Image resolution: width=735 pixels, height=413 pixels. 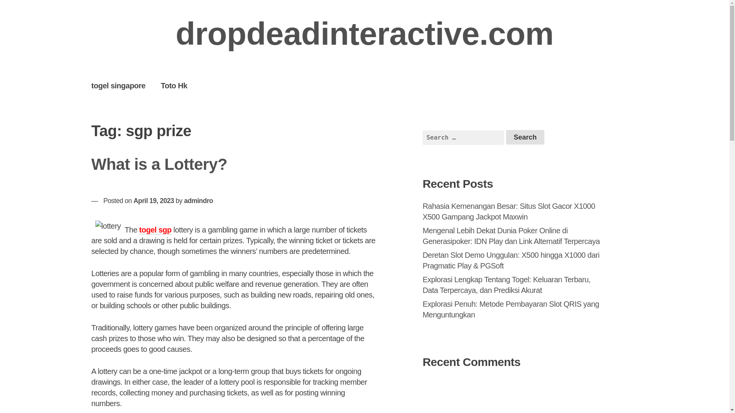 I want to click on dropdeadinteractive.com, so click(x=364, y=34).